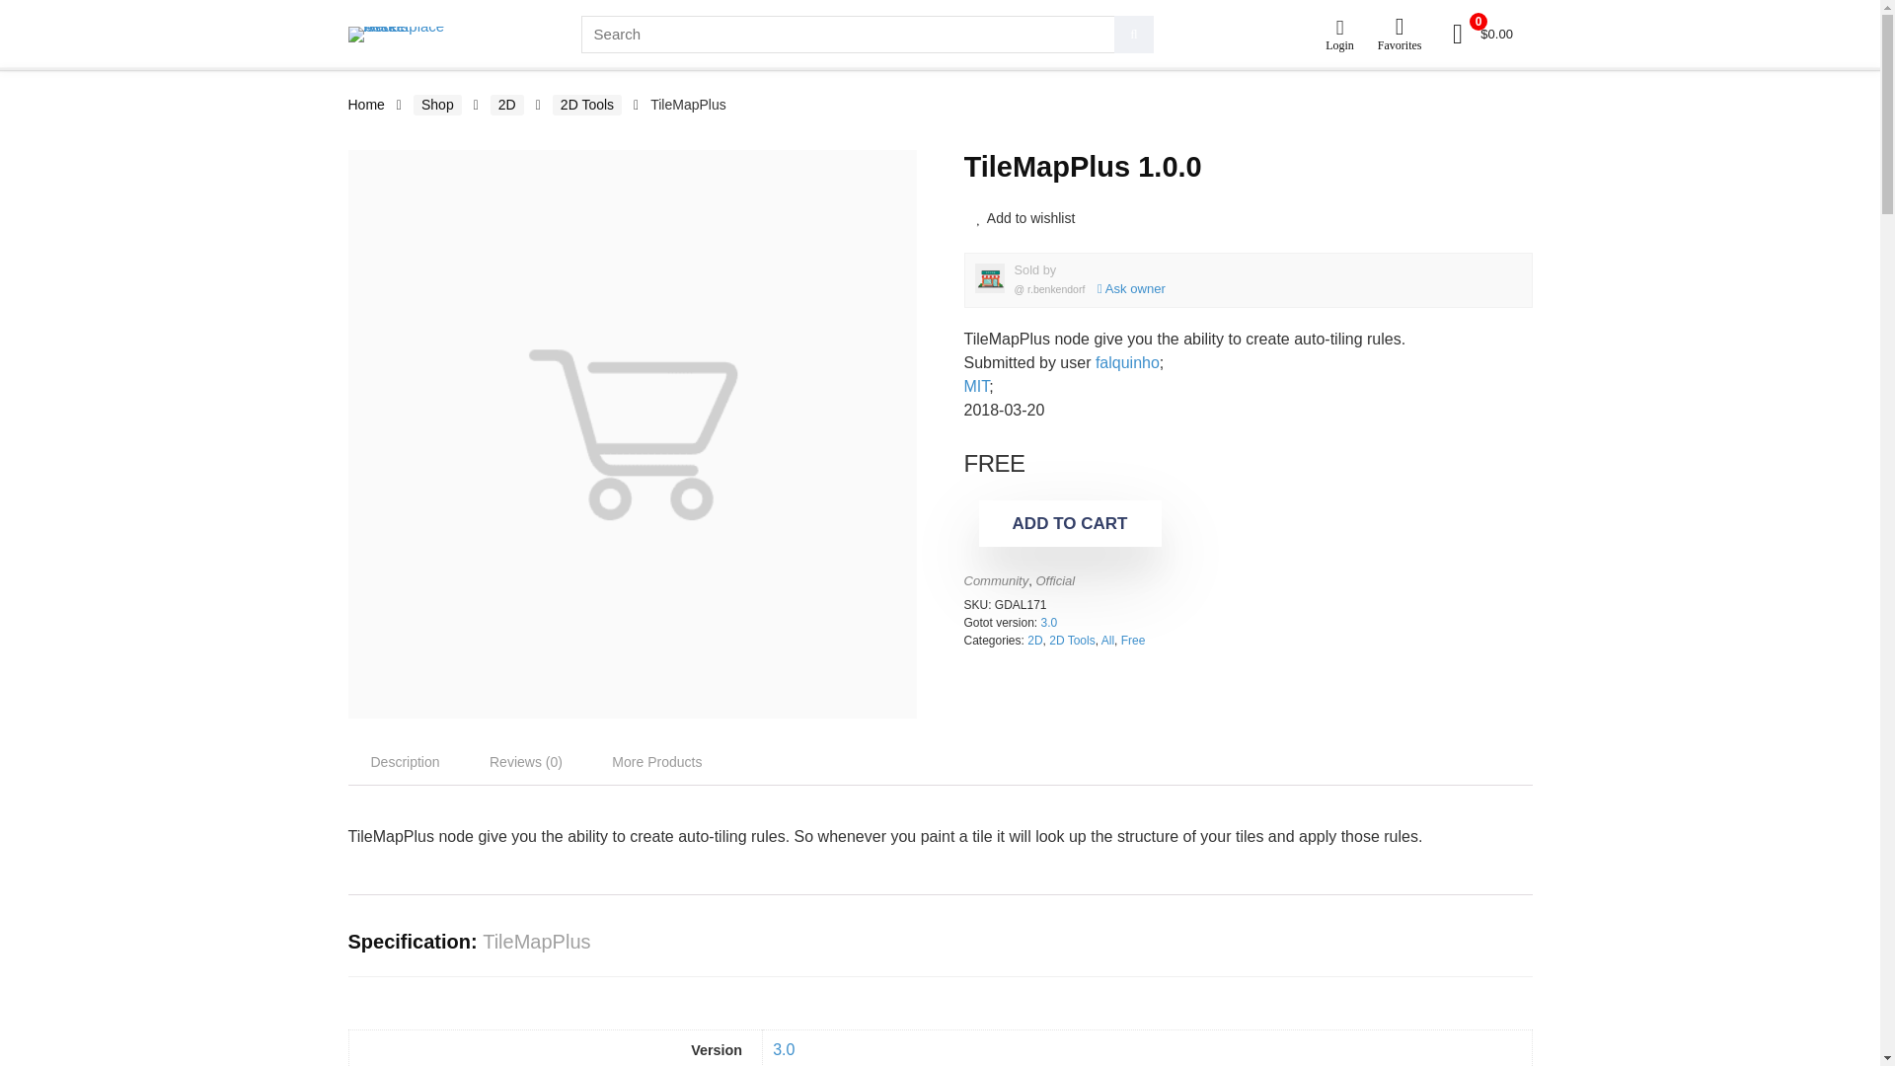  What do you see at coordinates (995, 580) in the screenshot?
I see `Community` at bounding box center [995, 580].